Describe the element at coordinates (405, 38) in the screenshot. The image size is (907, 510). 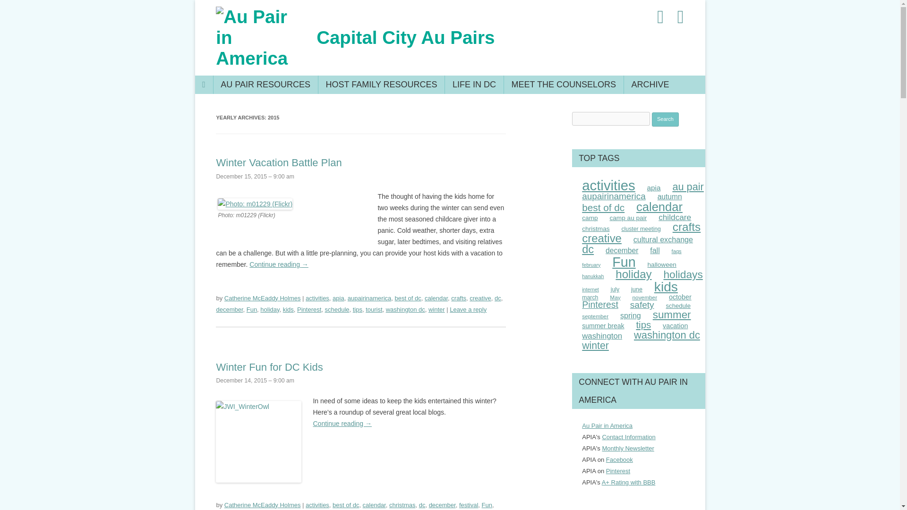
I see `Capital City Au Pairs` at that location.